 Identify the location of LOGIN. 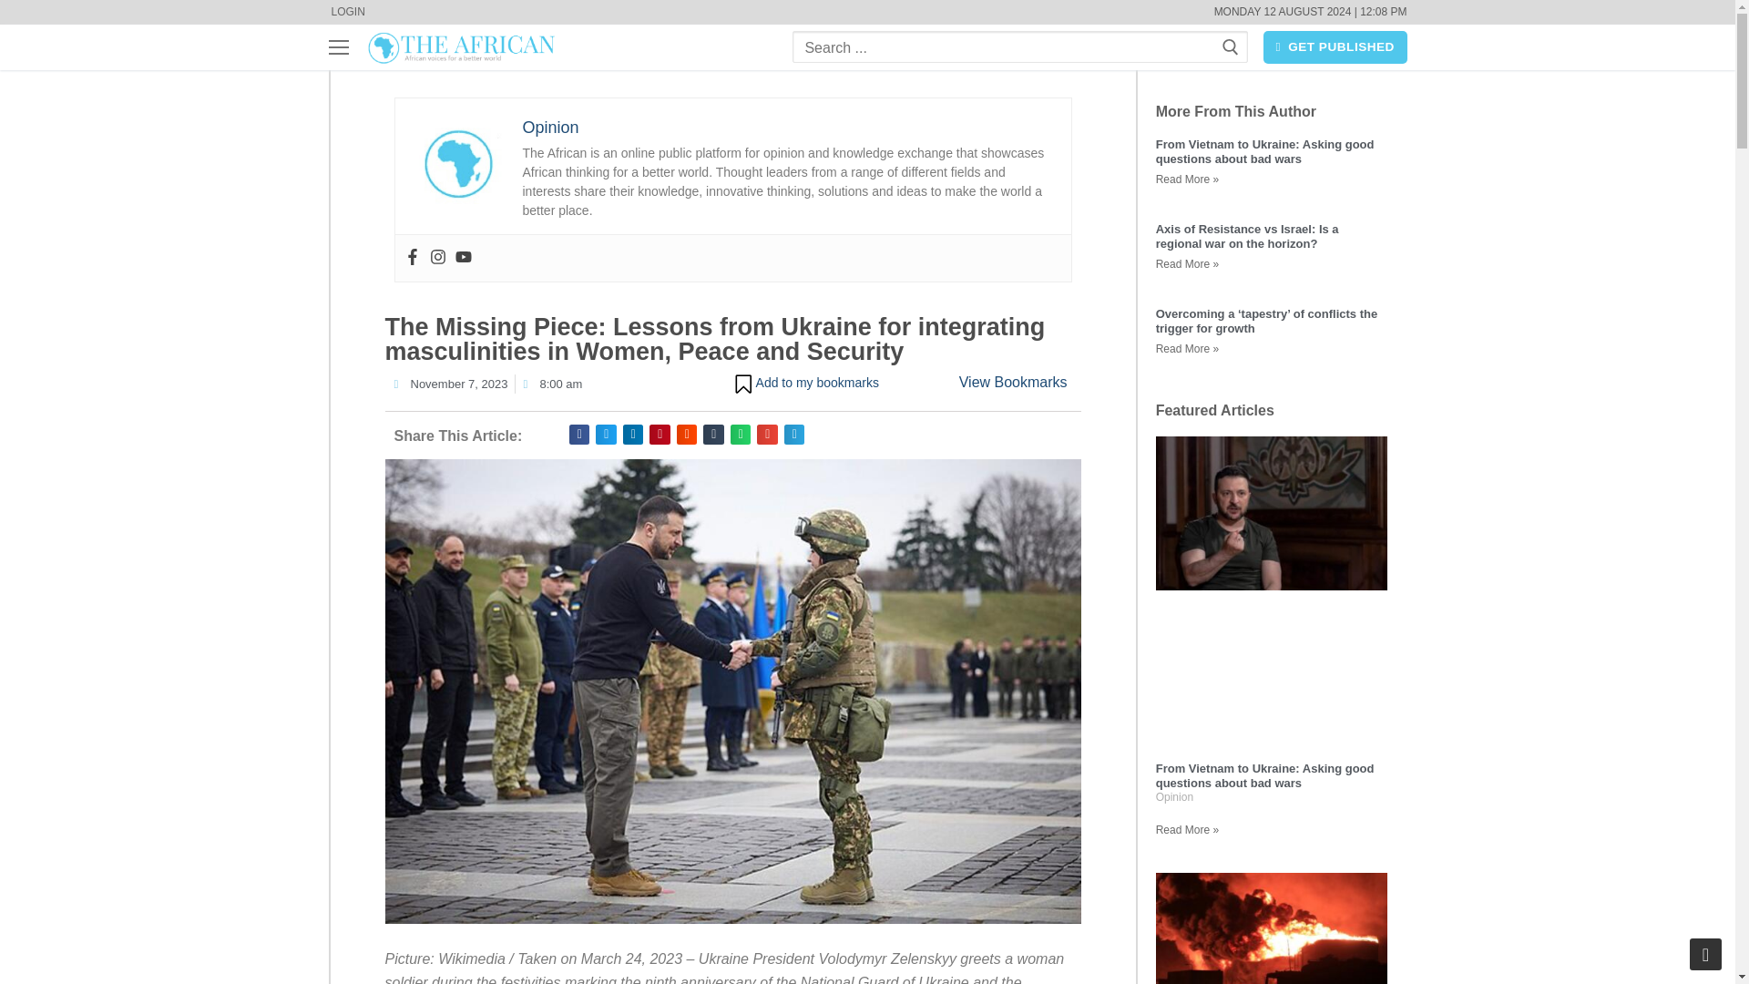
(346, 14).